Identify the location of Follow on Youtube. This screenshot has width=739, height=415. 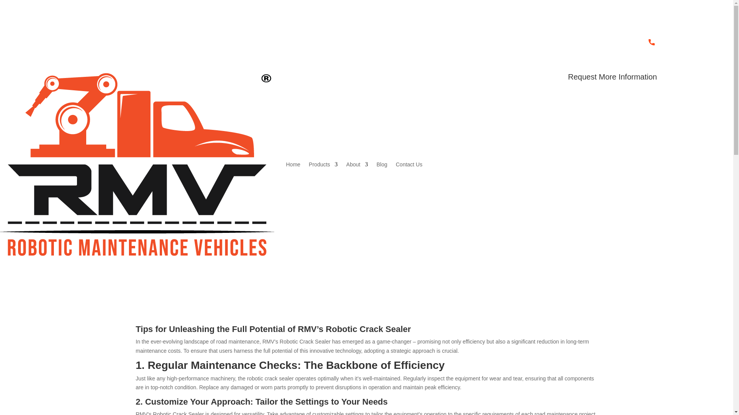
(711, 41).